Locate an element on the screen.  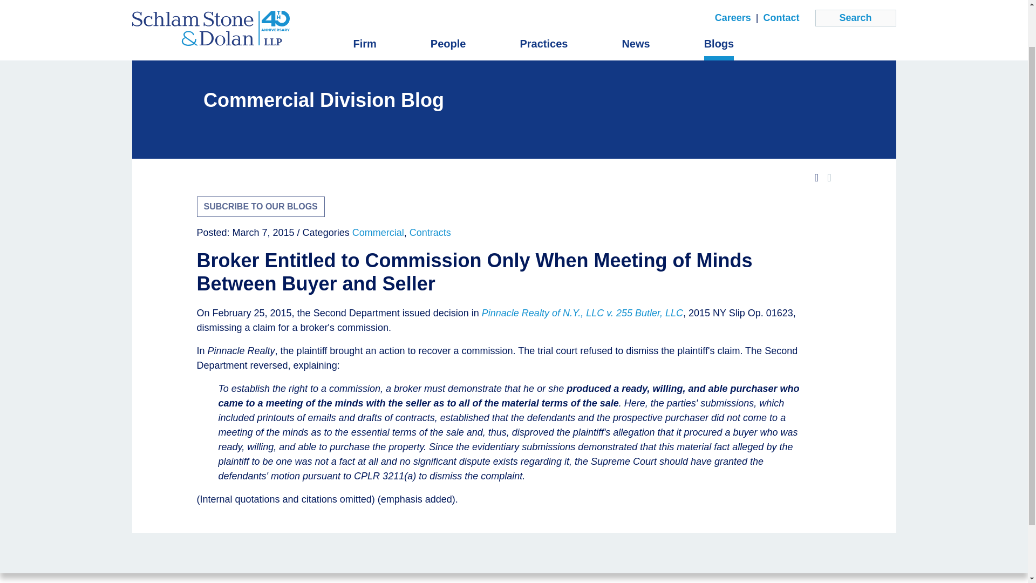
News is located at coordinates (636, 2).